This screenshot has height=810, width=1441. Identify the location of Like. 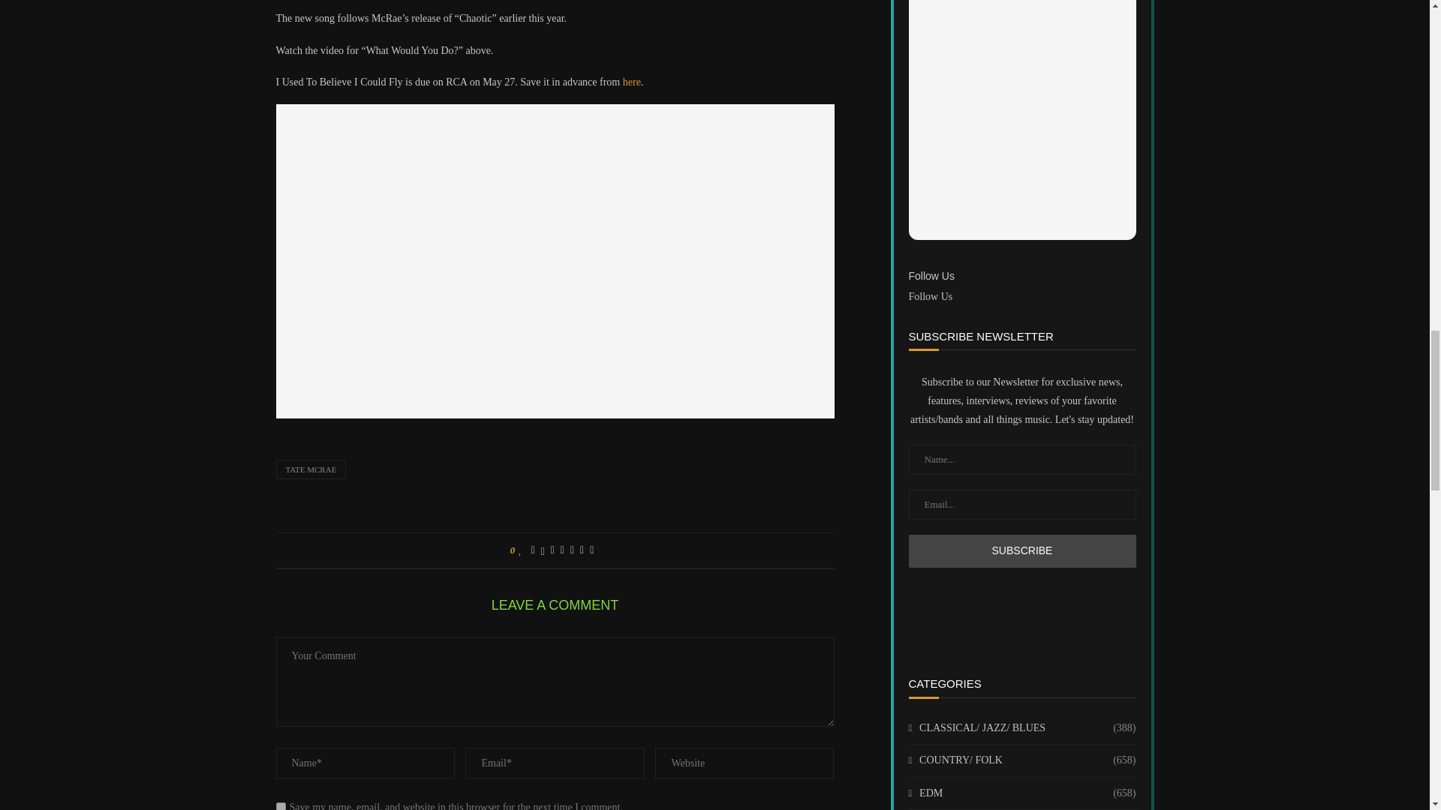
(520, 550).